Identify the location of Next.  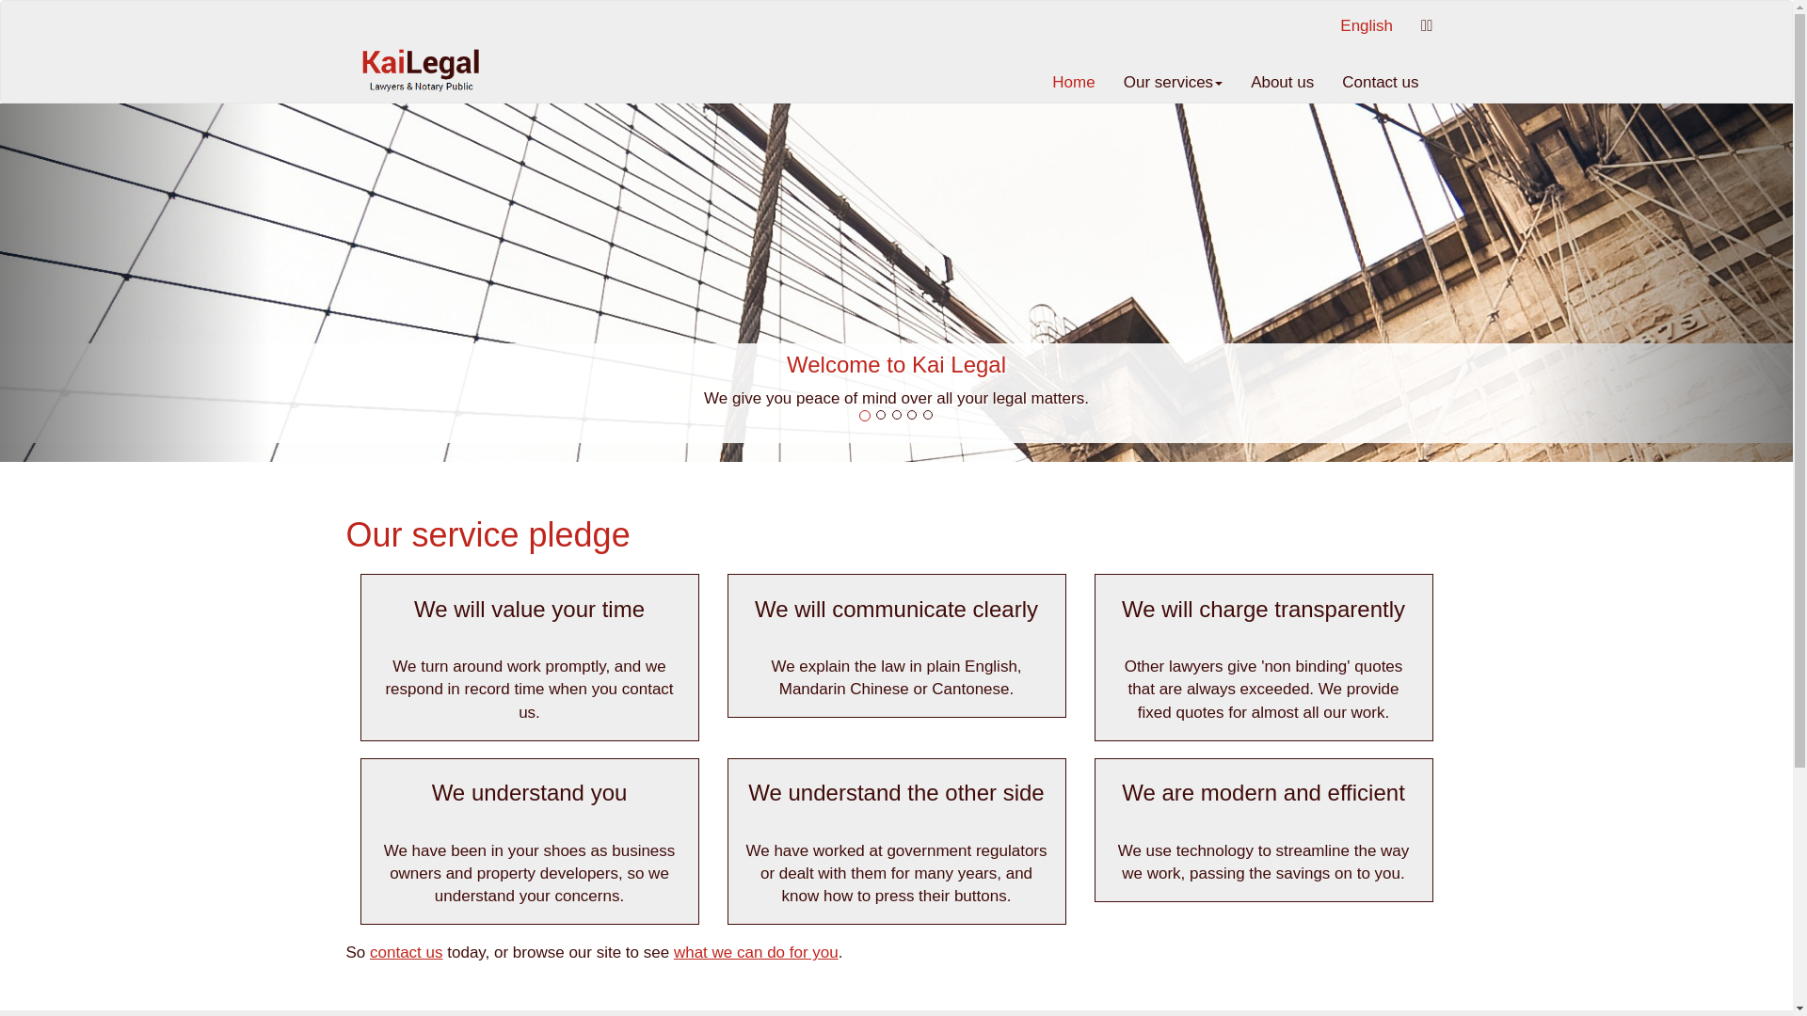
(1658, 282).